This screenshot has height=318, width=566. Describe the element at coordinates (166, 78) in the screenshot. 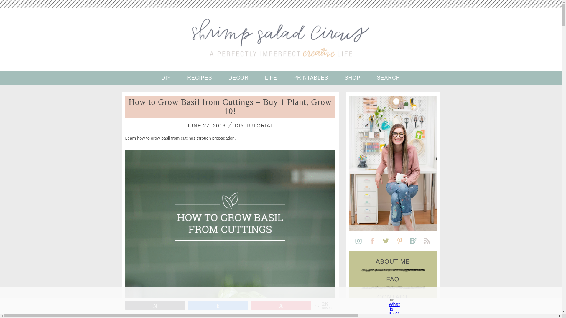

I see `DIY` at that location.